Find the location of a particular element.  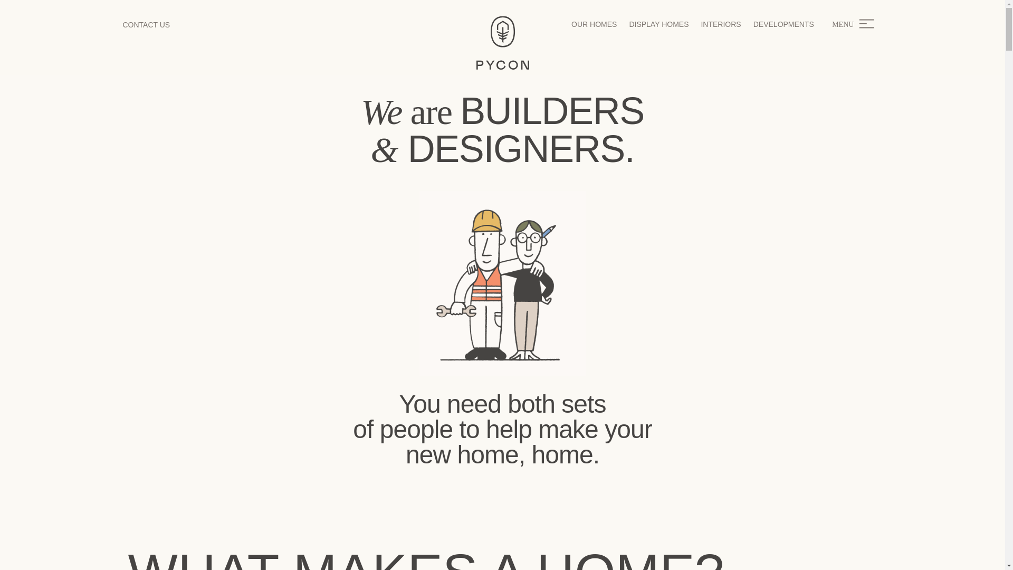

DISPLAY HOMES is located at coordinates (658, 24).